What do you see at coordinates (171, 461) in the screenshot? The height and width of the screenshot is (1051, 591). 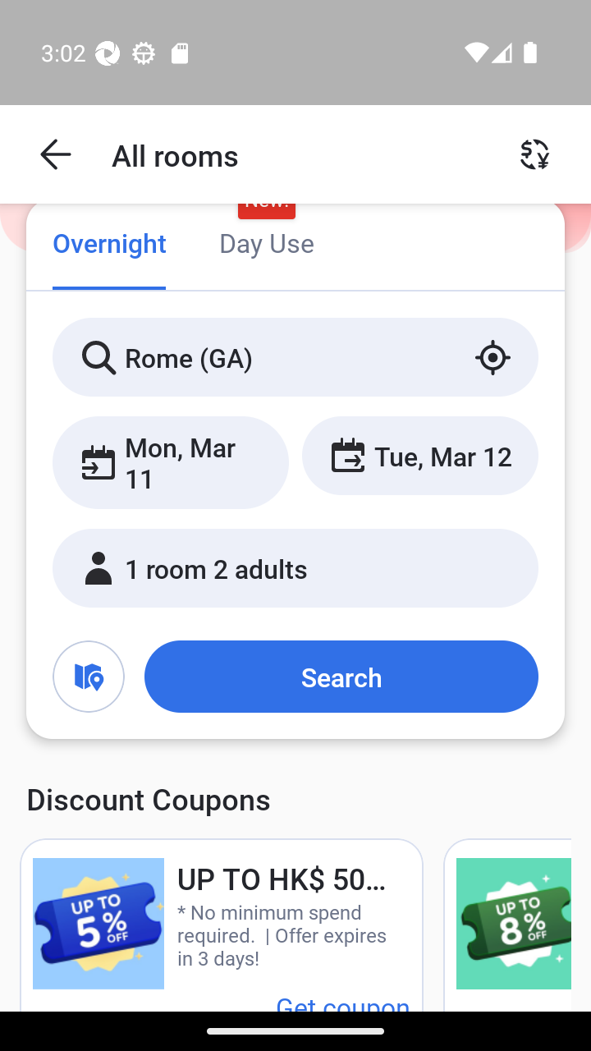 I see `Mon, Mar 11` at bounding box center [171, 461].